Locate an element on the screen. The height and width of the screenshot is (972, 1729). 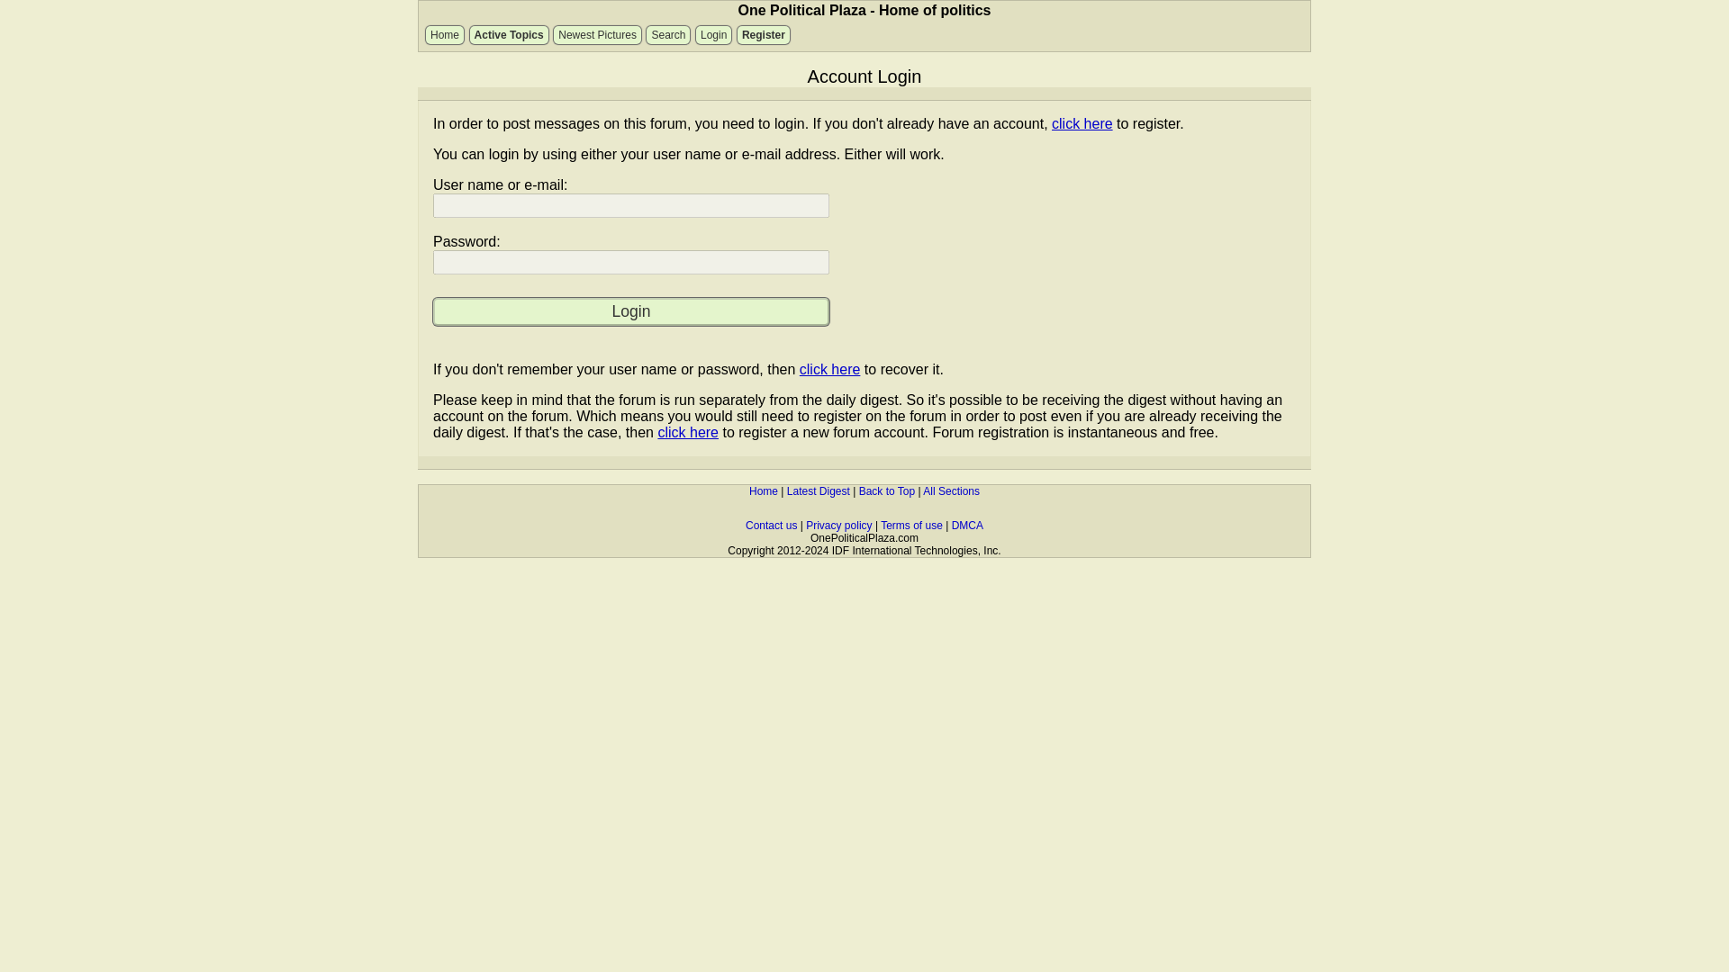
DMCA is located at coordinates (967, 525).